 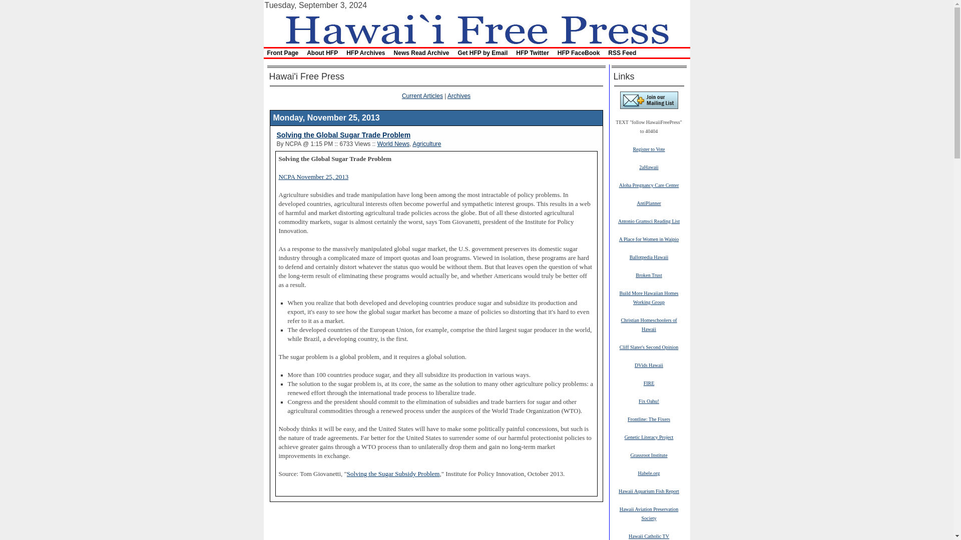 I want to click on Register to Vote, so click(x=649, y=148).